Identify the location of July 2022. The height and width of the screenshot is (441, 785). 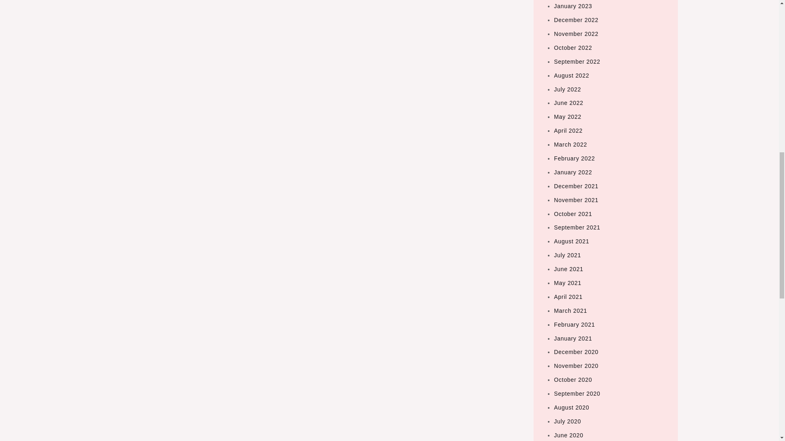
(567, 89).